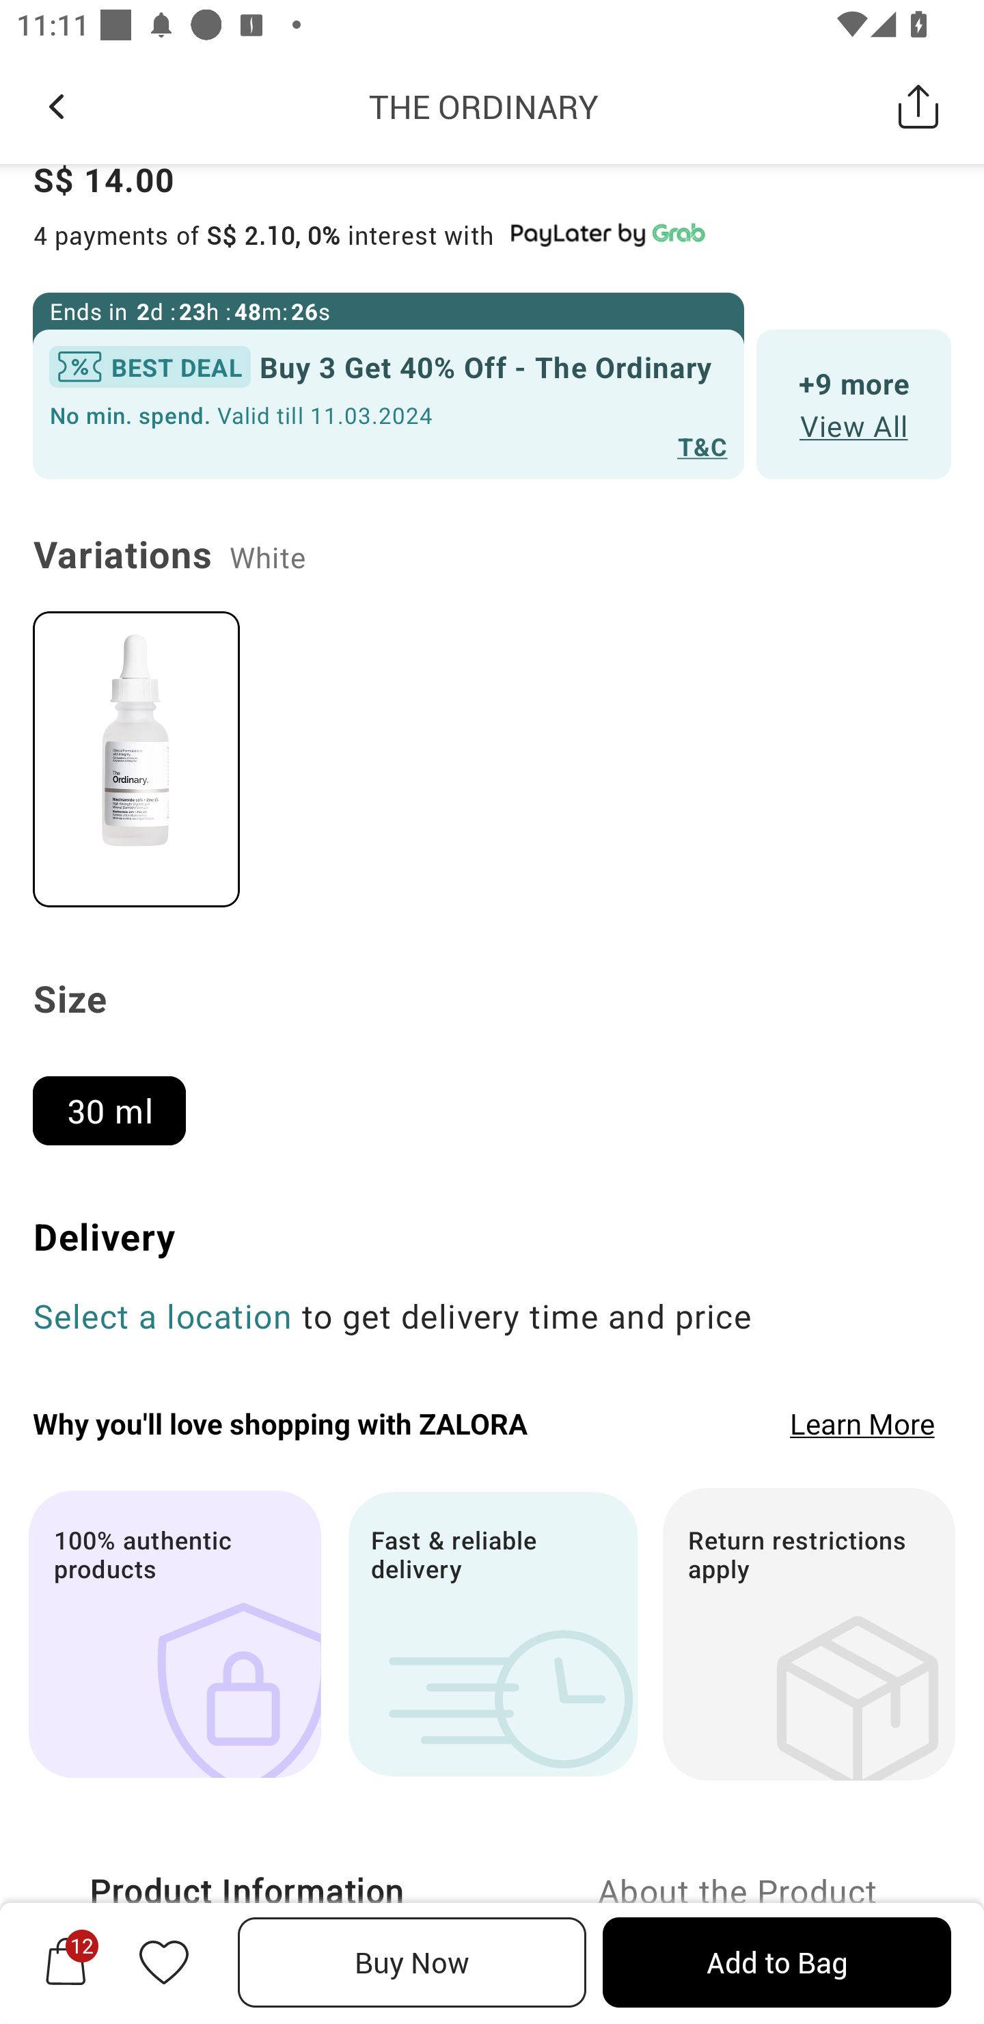 This screenshot has height=2024, width=984. What do you see at coordinates (492, 1634) in the screenshot?
I see `Fast & reliable delivery` at bounding box center [492, 1634].